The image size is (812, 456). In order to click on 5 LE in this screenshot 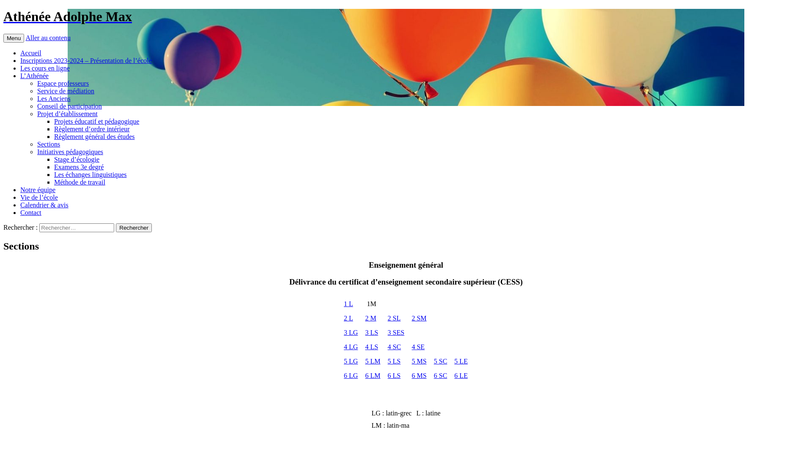, I will do `click(461, 361)`.